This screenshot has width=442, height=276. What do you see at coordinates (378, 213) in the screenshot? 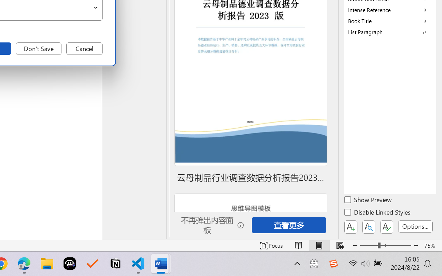
I see `Disable Linked Styles` at bounding box center [378, 213].